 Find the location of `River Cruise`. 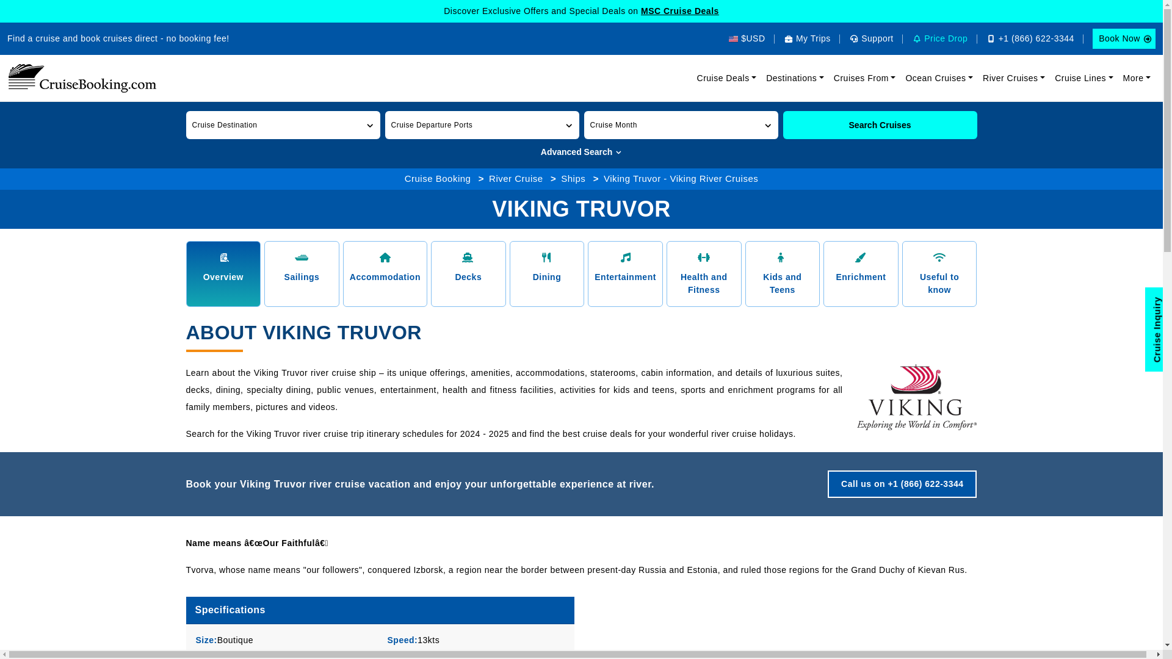

River Cruise is located at coordinates (516, 178).